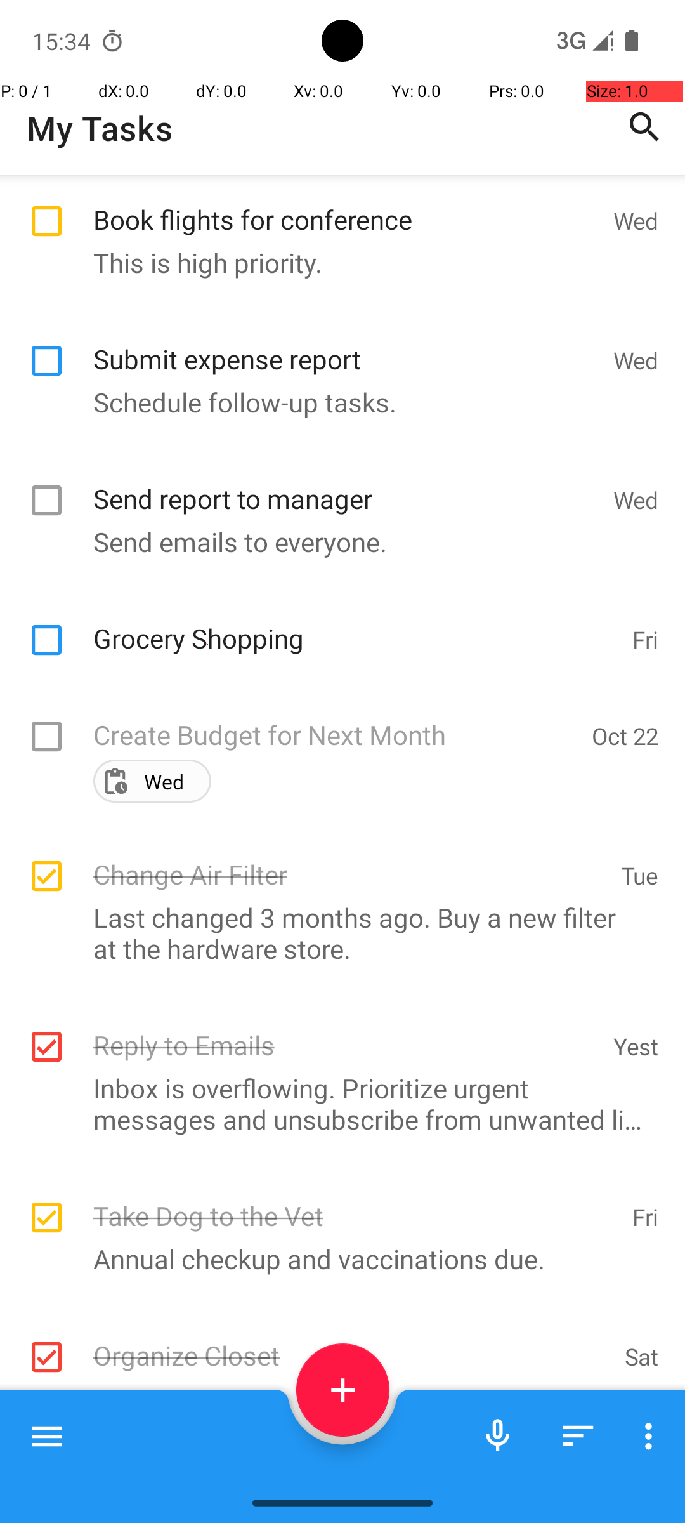 This screenshot has width=685, height=1523. I want to click on Schedule follow-up tasks., so click(336, 402).